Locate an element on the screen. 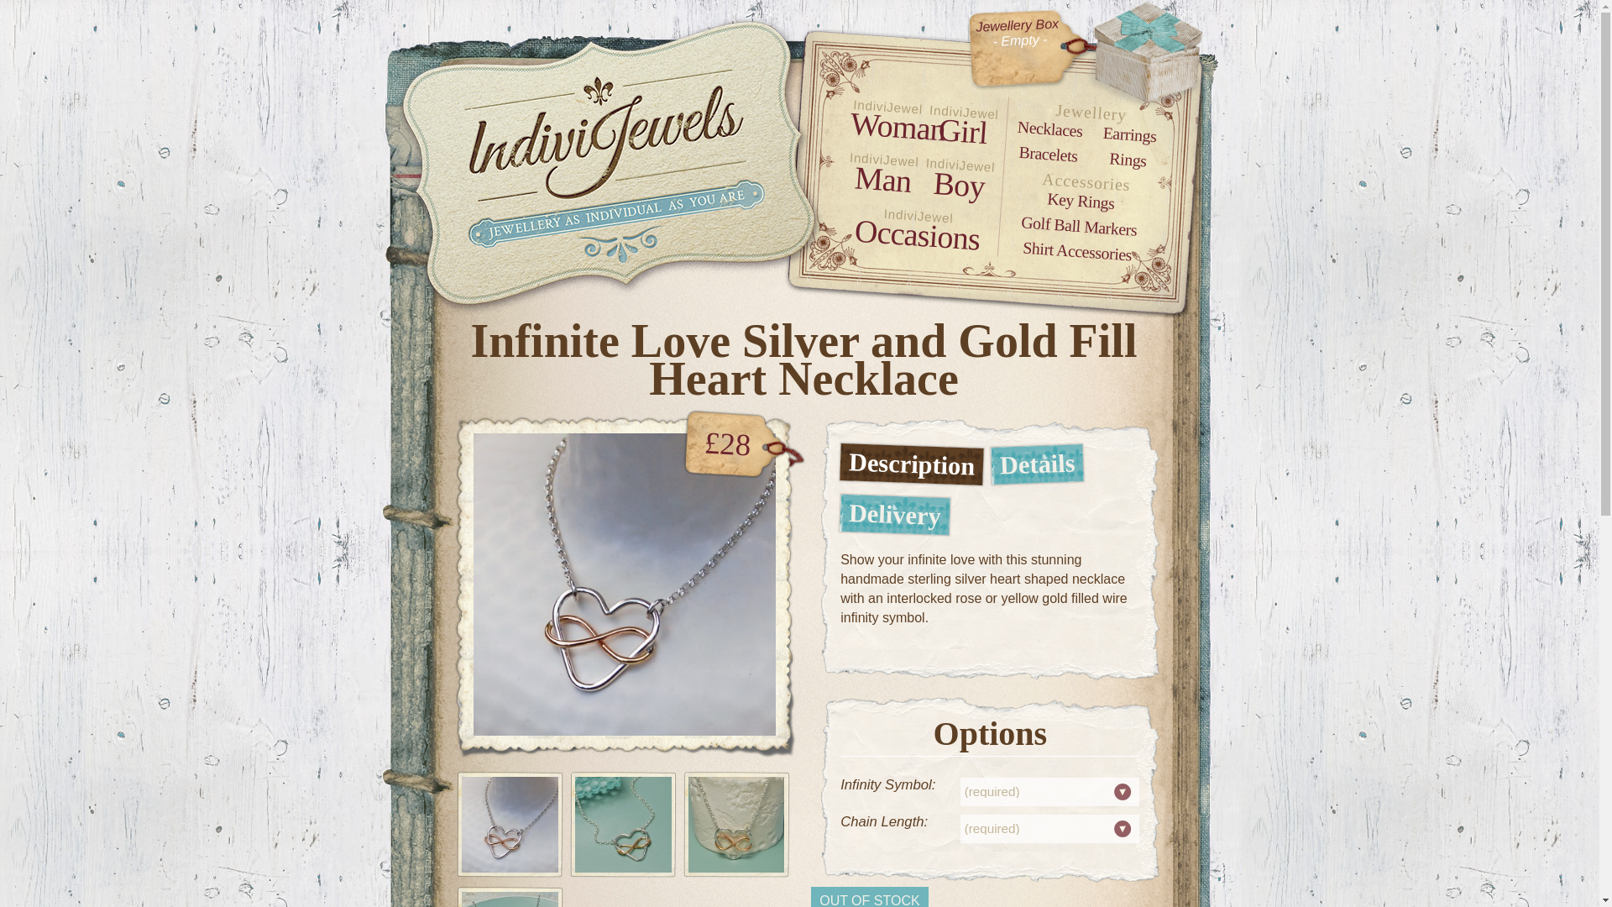 The height and width of the screenshot is (907, 1612). Earrings is located at coordinates (1128, 131).